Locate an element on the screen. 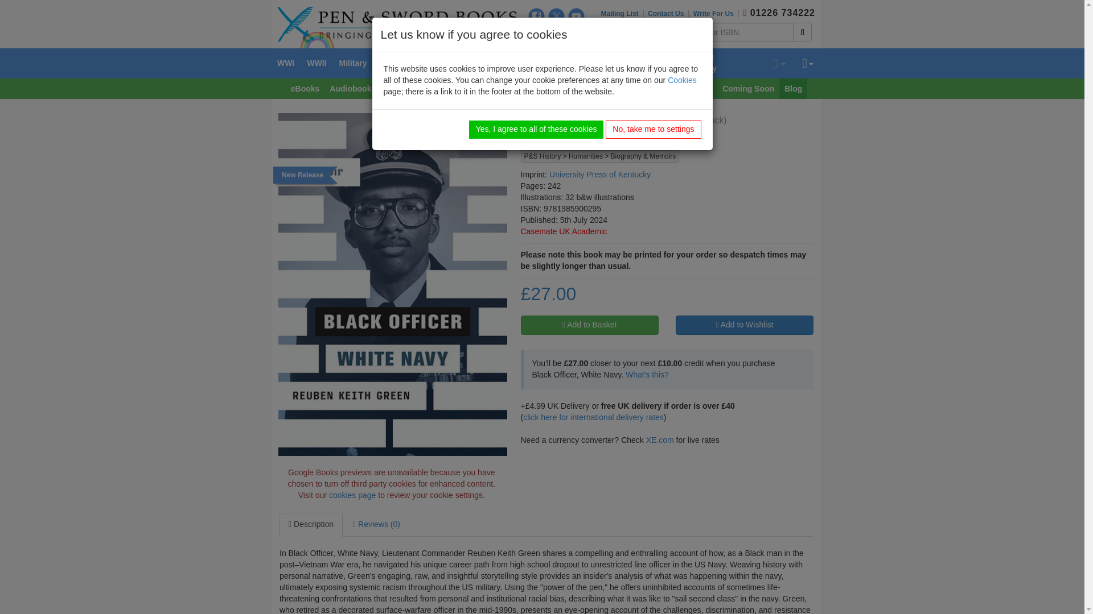  Instagram is located at coordinates (536, 34).